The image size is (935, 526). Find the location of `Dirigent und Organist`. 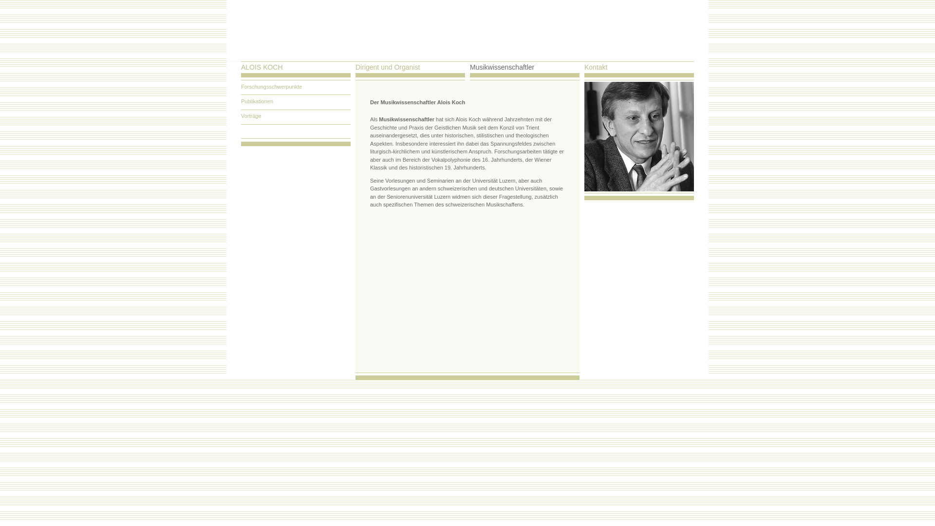

Dirigent und Organist is located at coordinates (388, 68).